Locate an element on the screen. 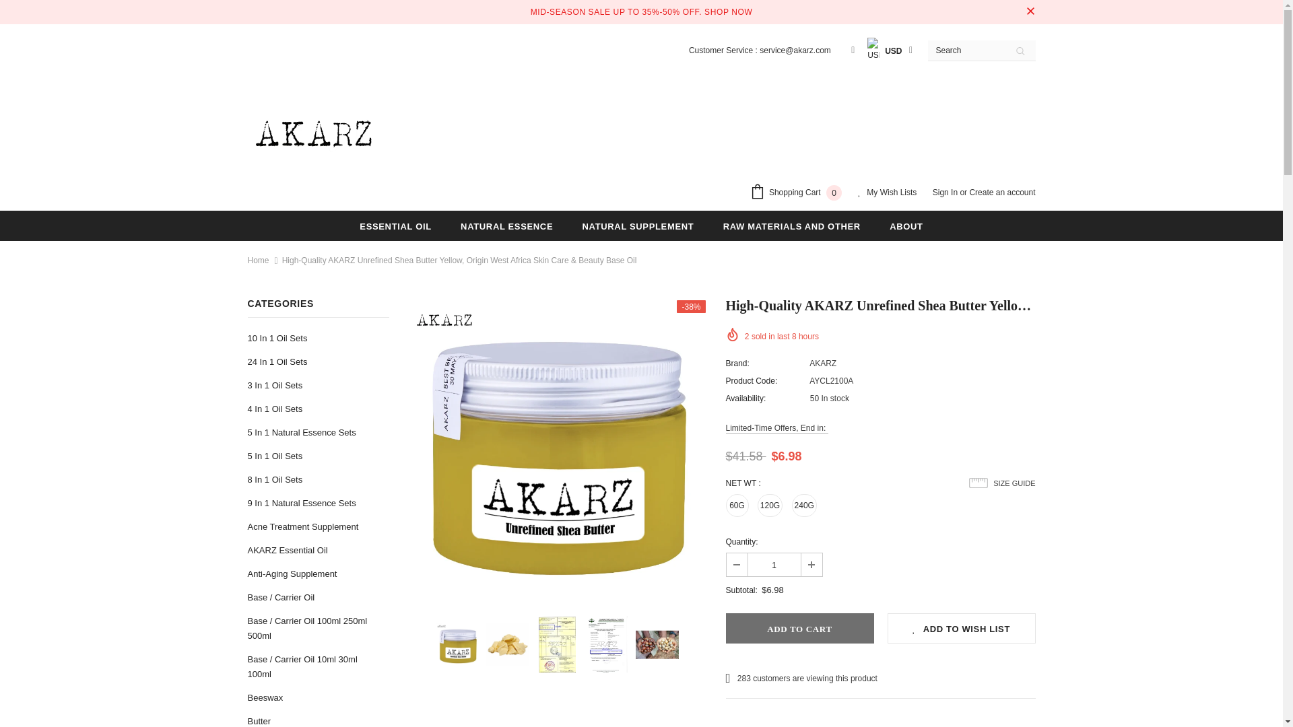 The image size is (1293, 727). Add to cart is located at coordinates (799, 628).